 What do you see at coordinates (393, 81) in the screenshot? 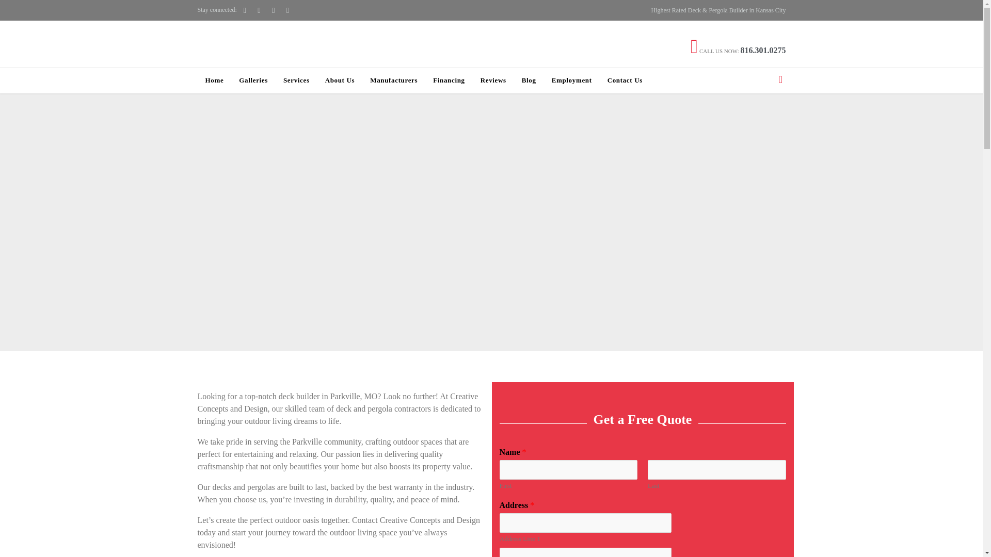
I see `Manufacturers` at bounding box center [393, 81].